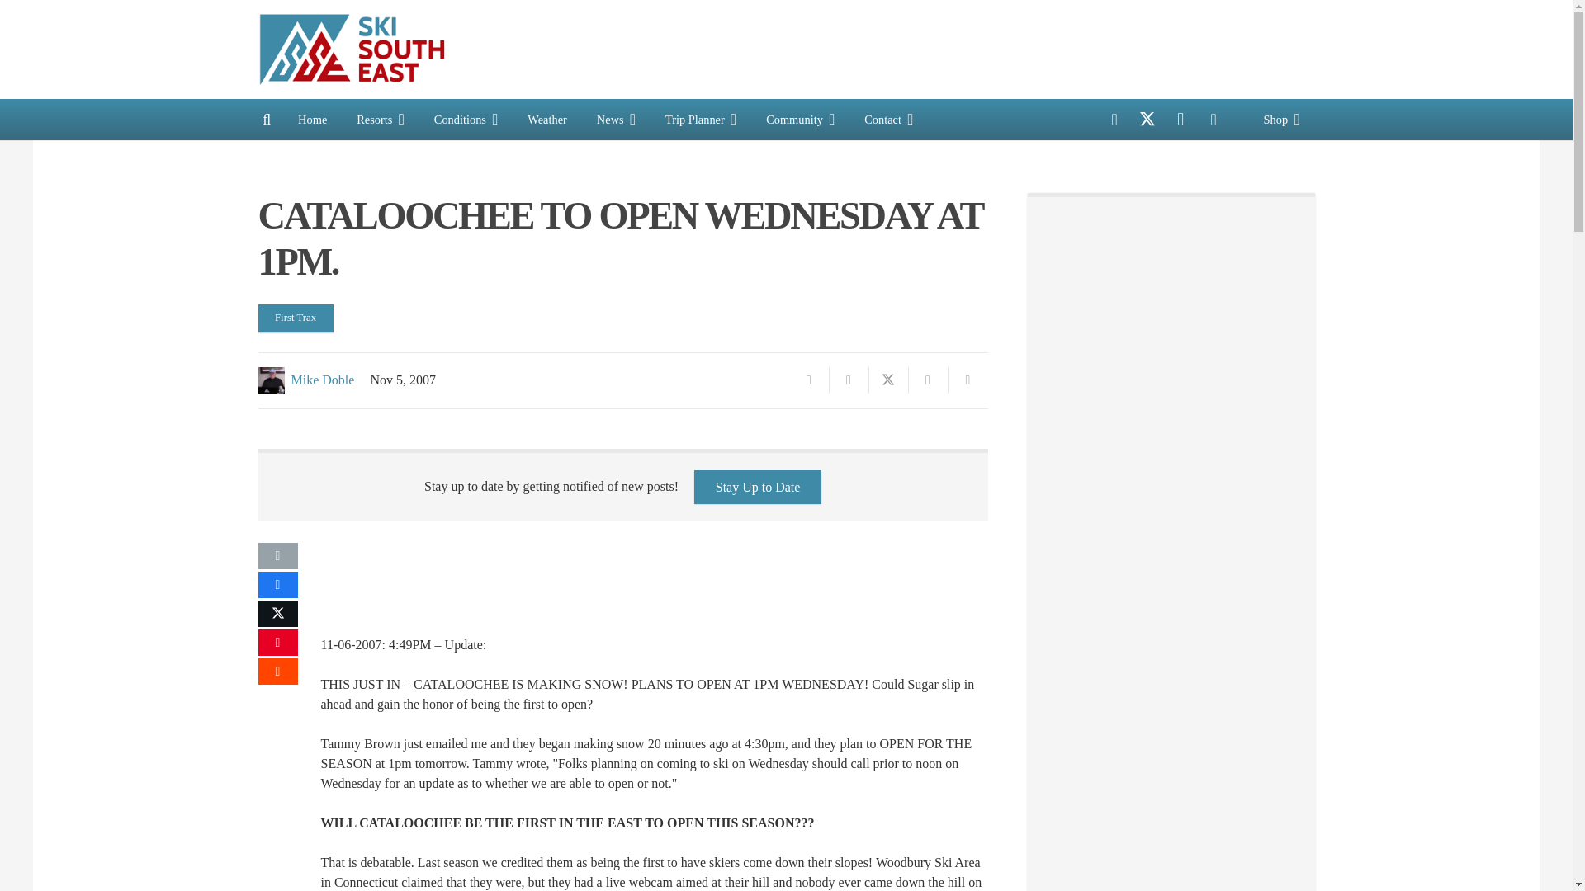  I want to click on Share this, so click(277, 584).